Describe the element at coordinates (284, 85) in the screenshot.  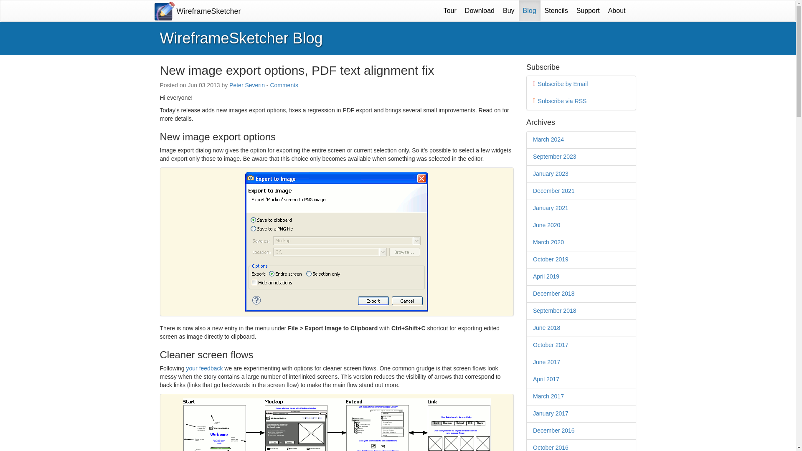
I see `Comments` at that location.